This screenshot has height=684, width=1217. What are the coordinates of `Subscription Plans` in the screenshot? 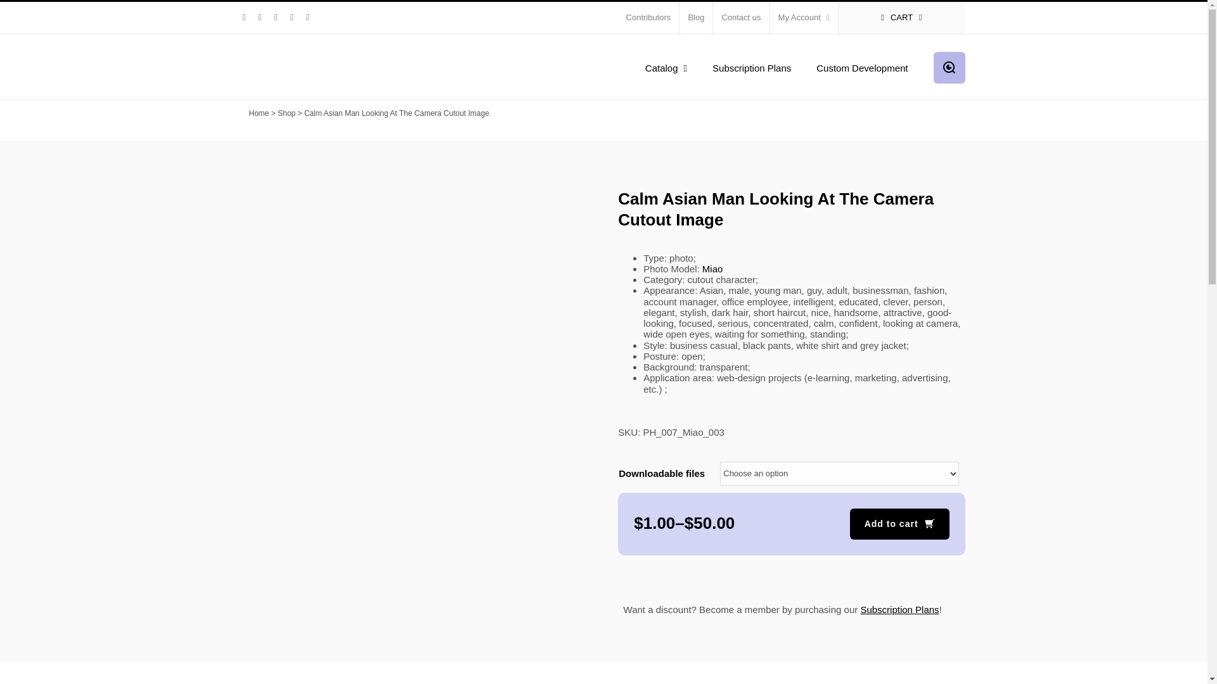 It's located at (752, 66).